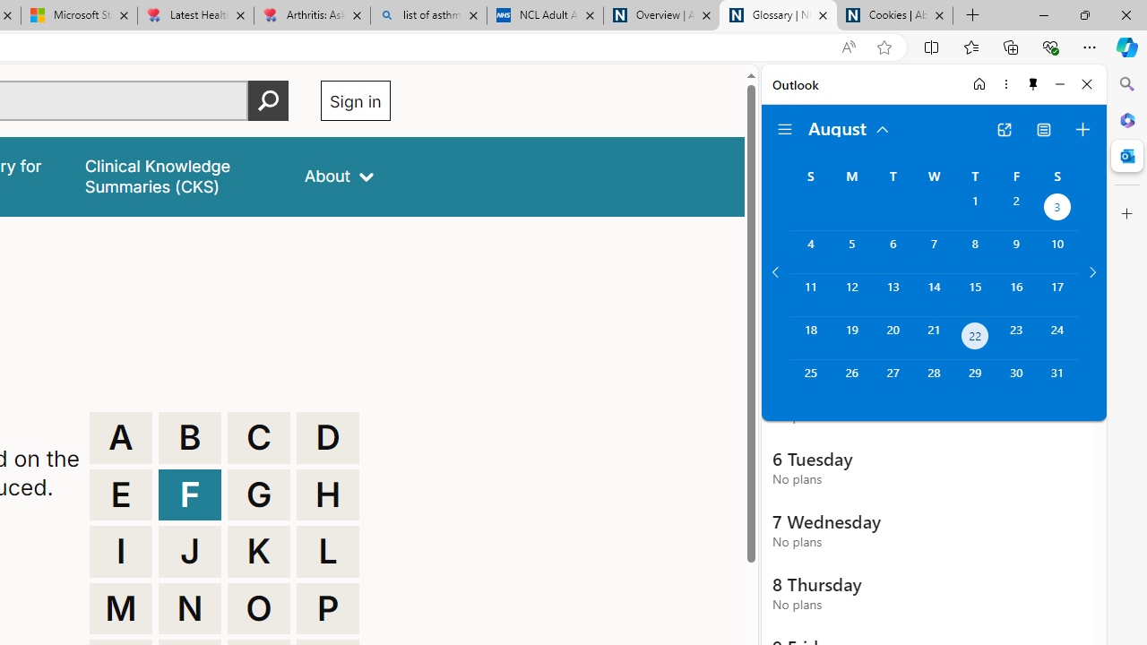 Image resolution: width=1147 pixels, height=645 pixels. I want to click on Tuesday, August 20, 2024. , so click(893, 339).